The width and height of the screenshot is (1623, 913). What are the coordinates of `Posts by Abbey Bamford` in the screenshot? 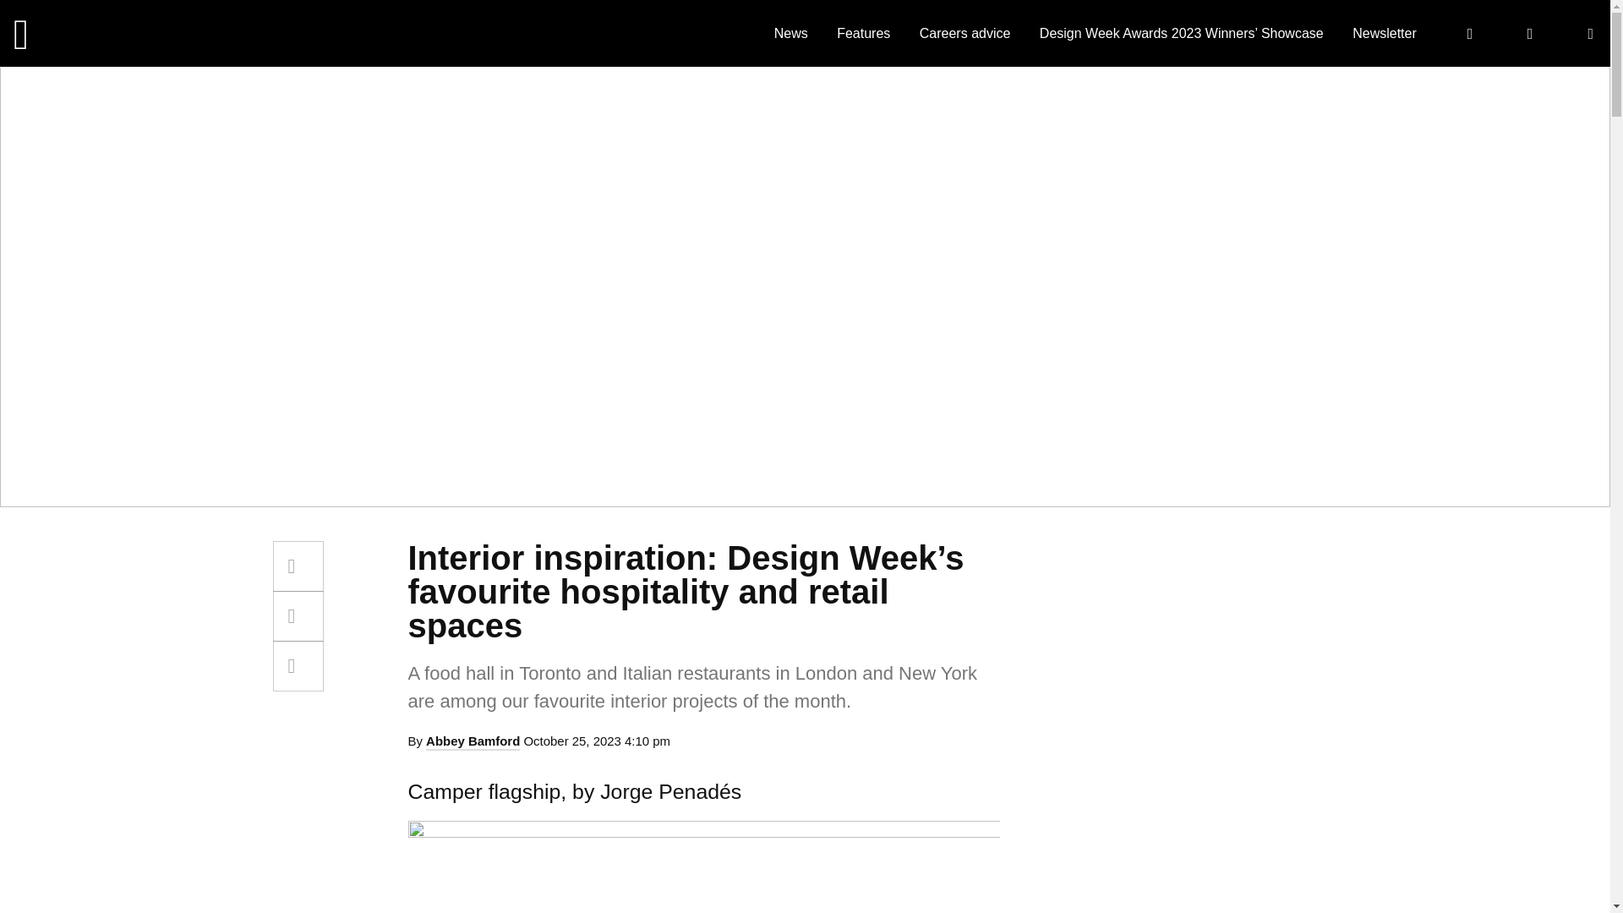 It's located at (472, 742).